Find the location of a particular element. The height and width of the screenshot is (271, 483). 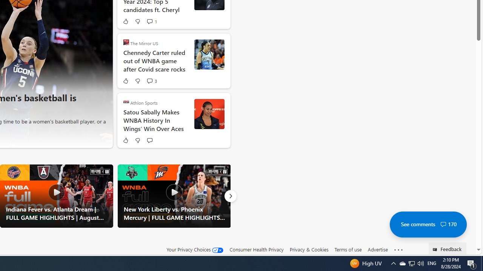

Next is located at coordinates (230, 196).